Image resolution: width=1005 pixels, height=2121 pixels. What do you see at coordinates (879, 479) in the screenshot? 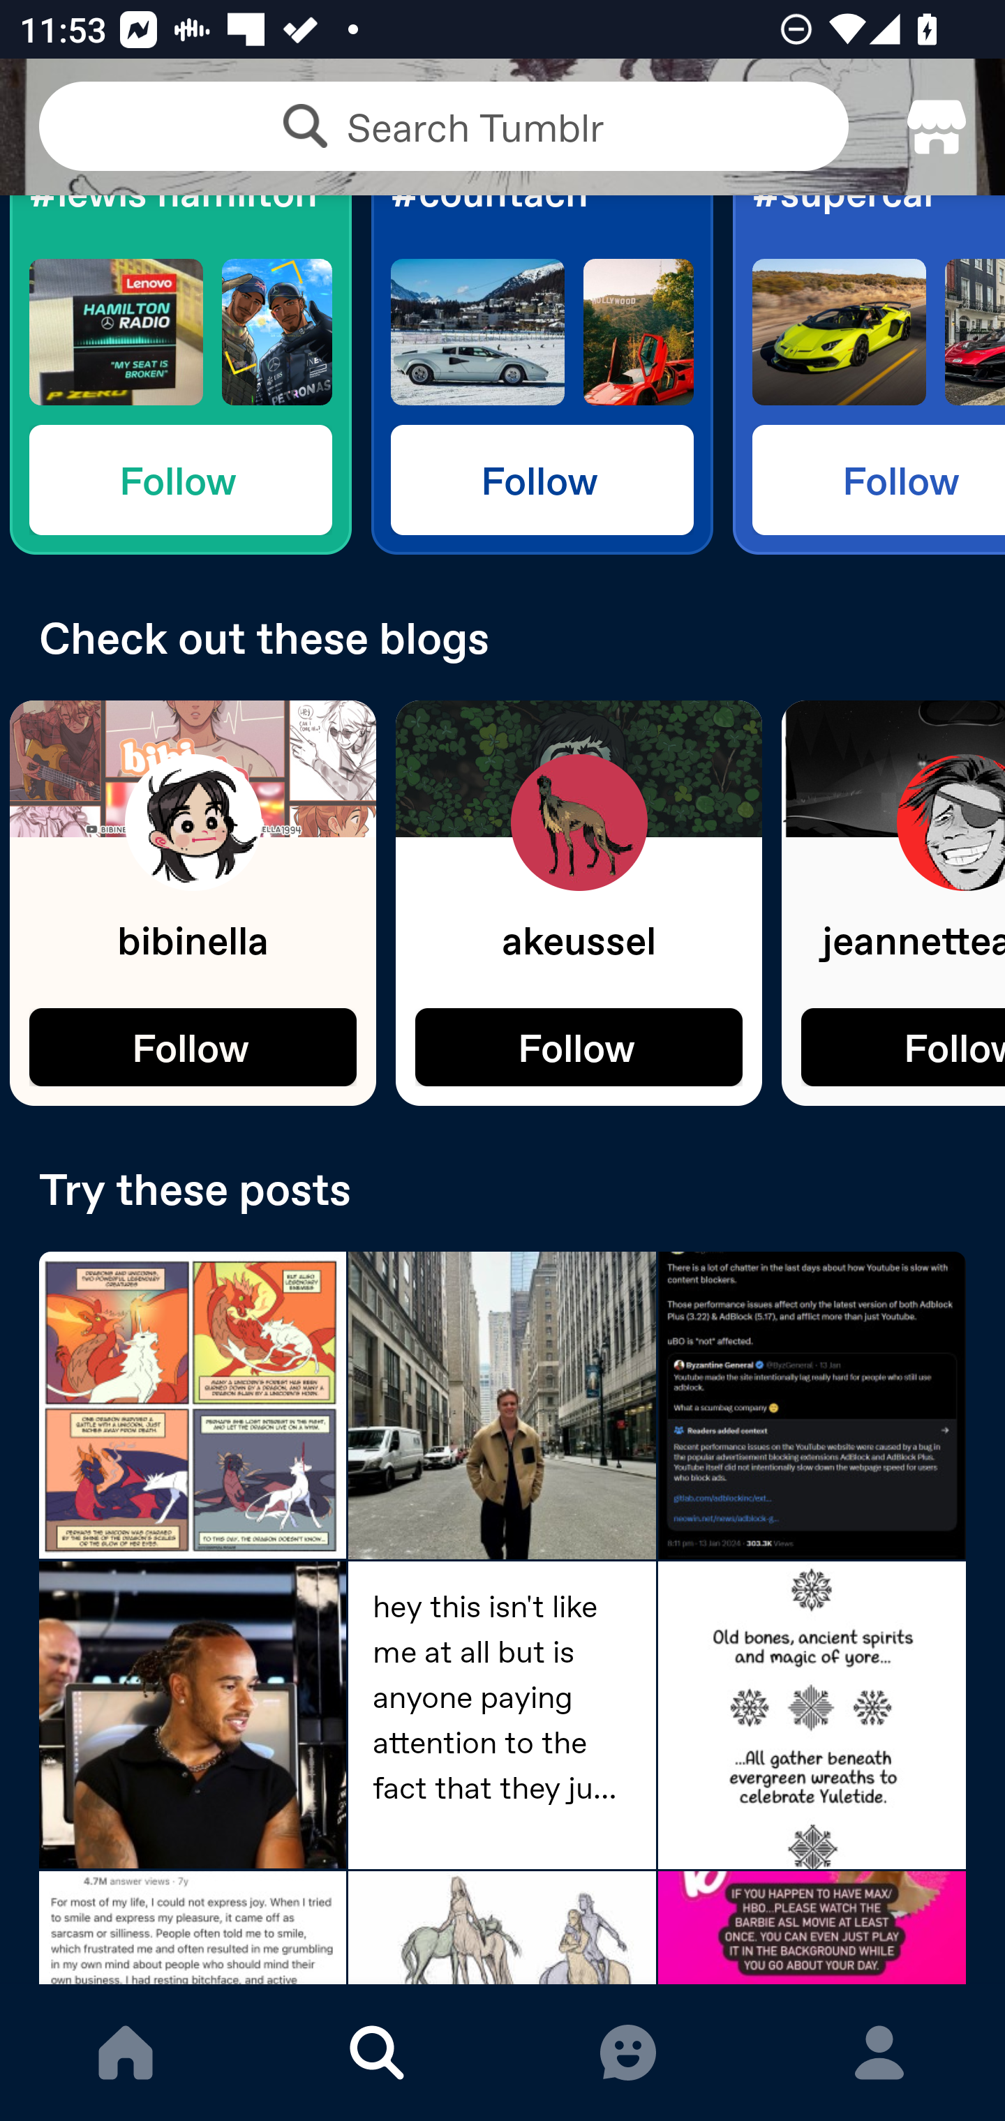
I see `Follow` at bounding box center [879, 479].